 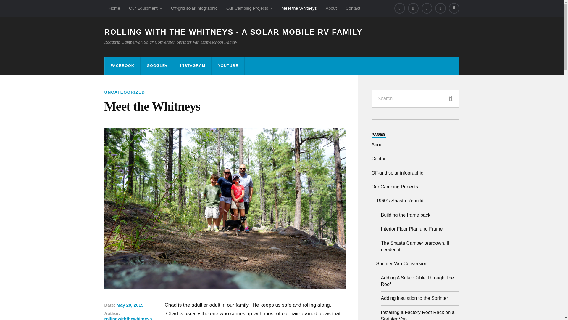 What do you see at coordinates (114, 8) in the screenshot?
I see `Home` at bounding box center [114, 8].